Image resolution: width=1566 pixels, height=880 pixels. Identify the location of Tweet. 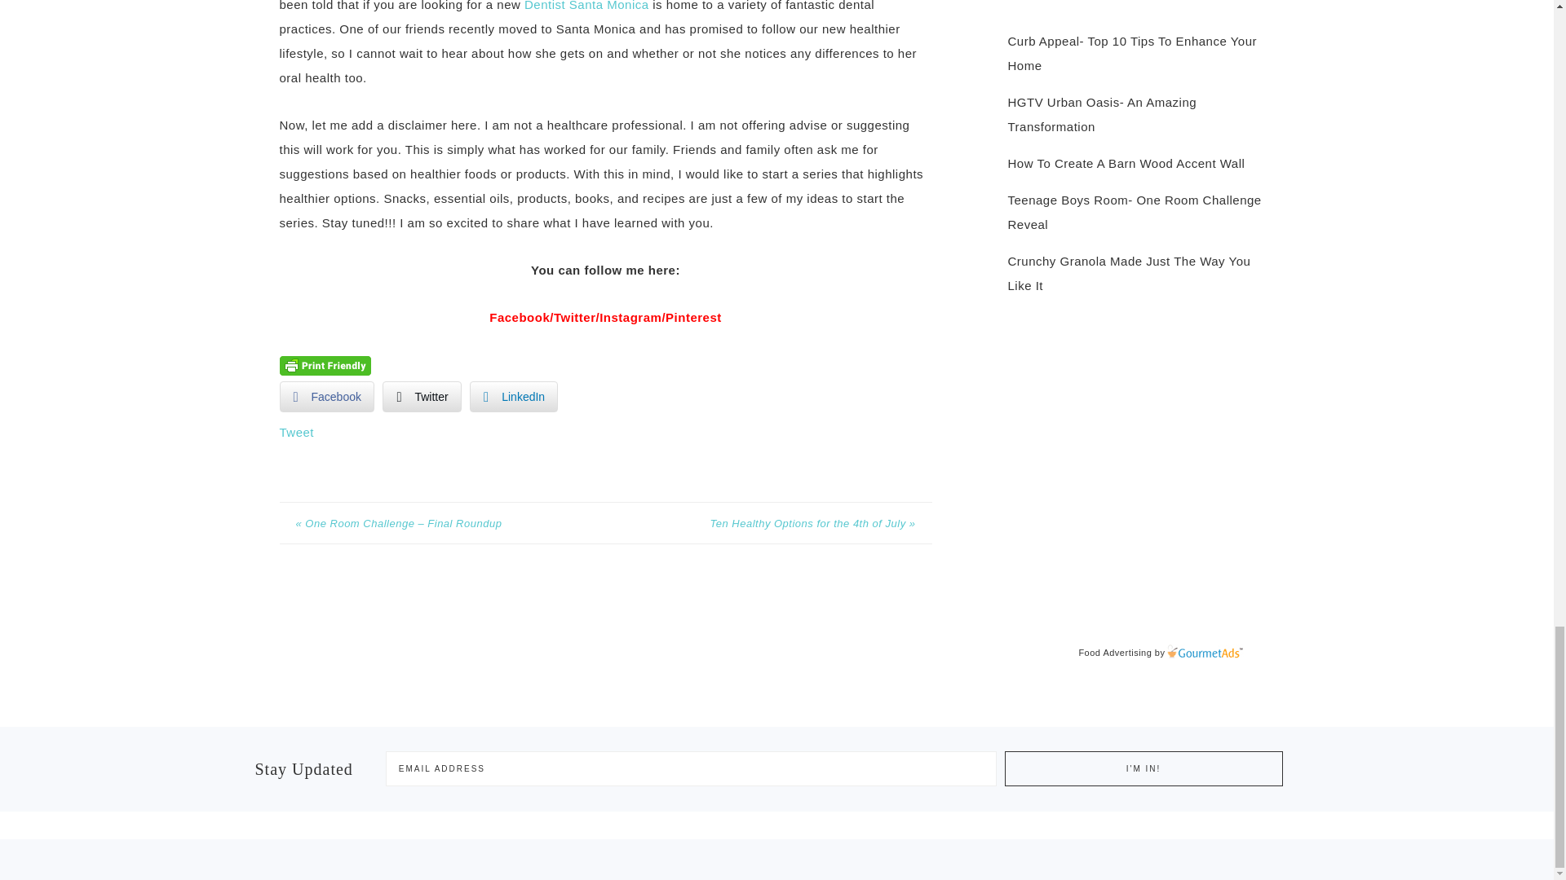
(296, 432).